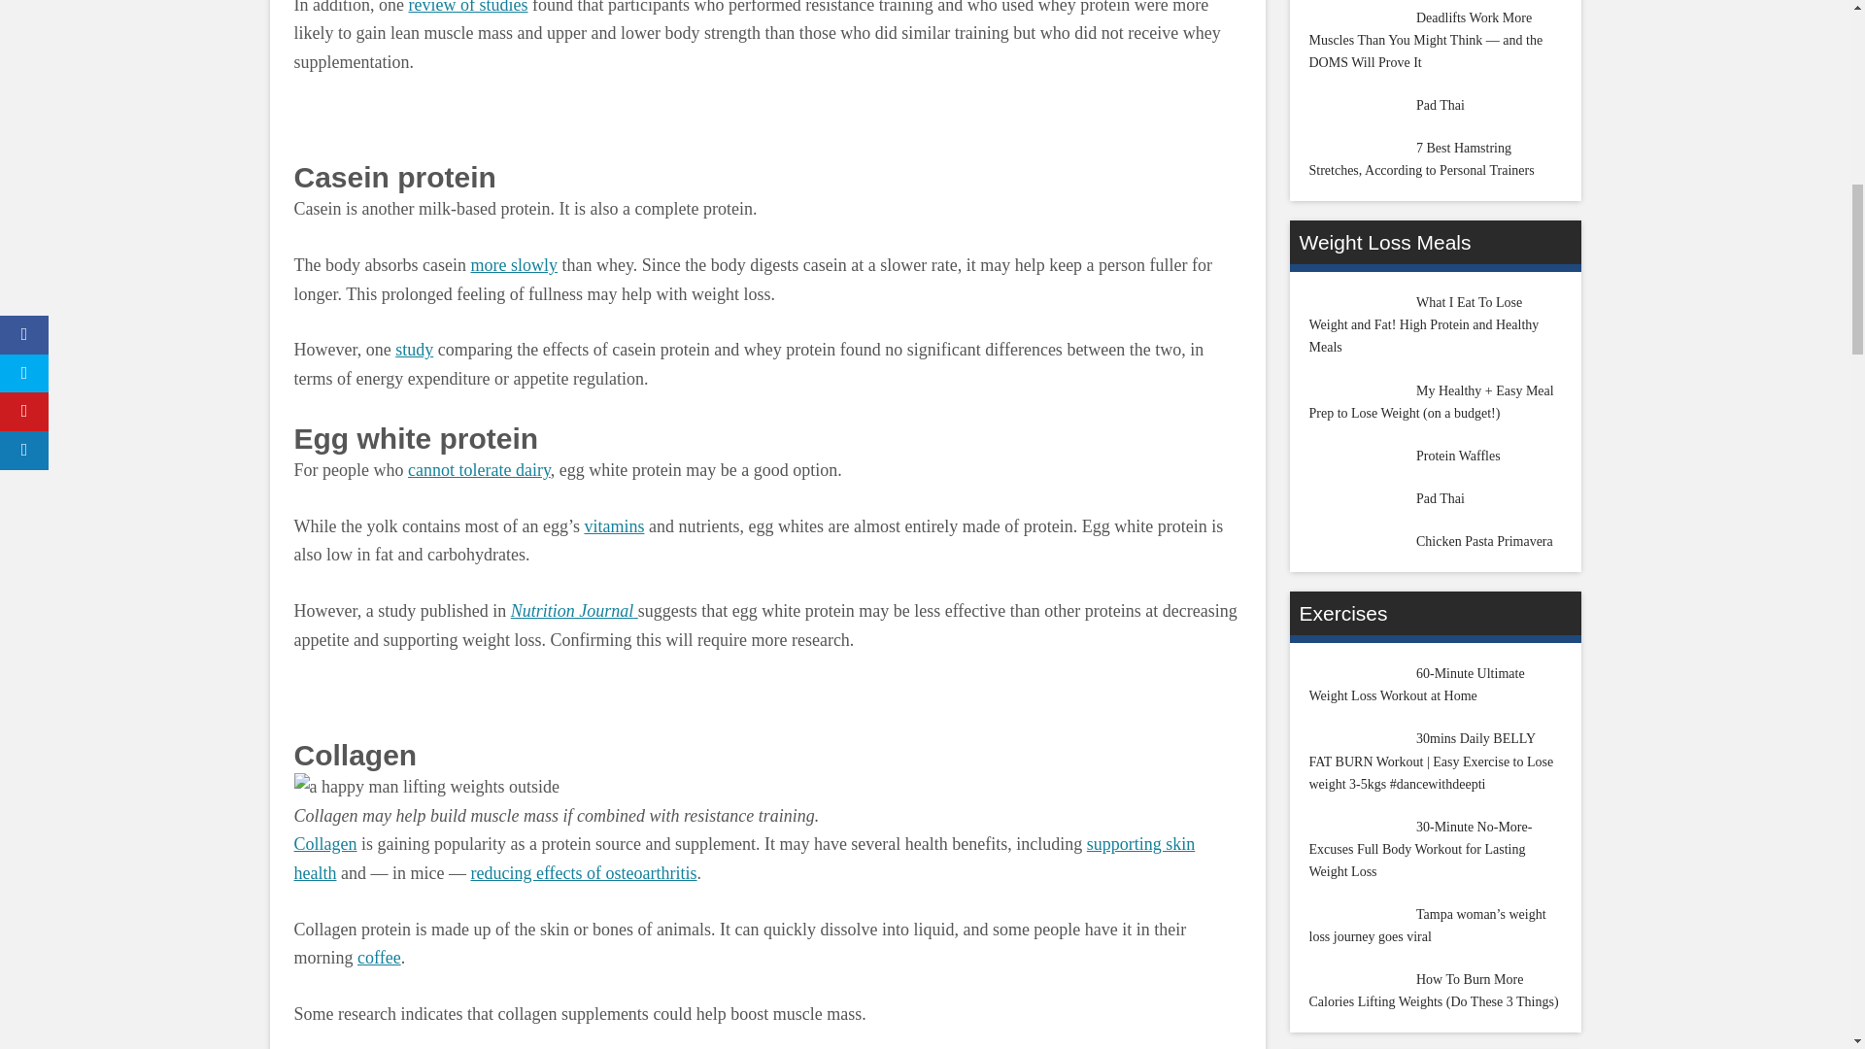  I want to click on Vitamins: What are they and what do they do?, so click(613, 526).